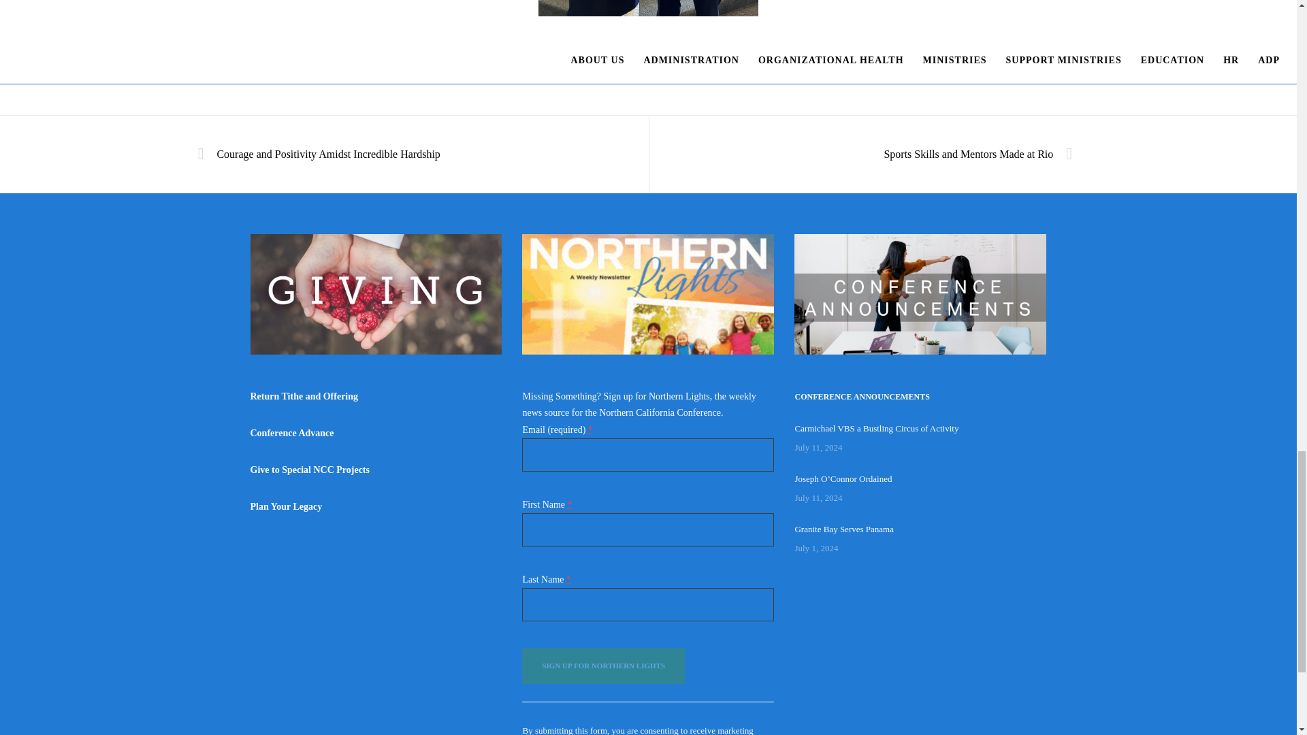  Describe the element at coordinates (569, 504) in the screenshot. I see `required` at that location.